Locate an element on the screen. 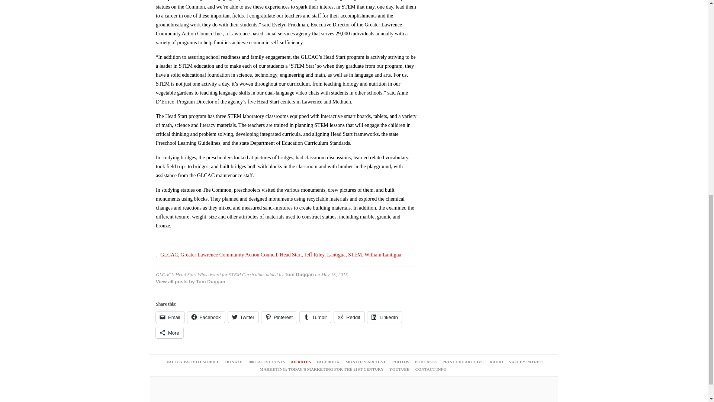 The width and height of the screenshot is (714, 402). Click to email a link to a friend is located at coordinates (170, 317).